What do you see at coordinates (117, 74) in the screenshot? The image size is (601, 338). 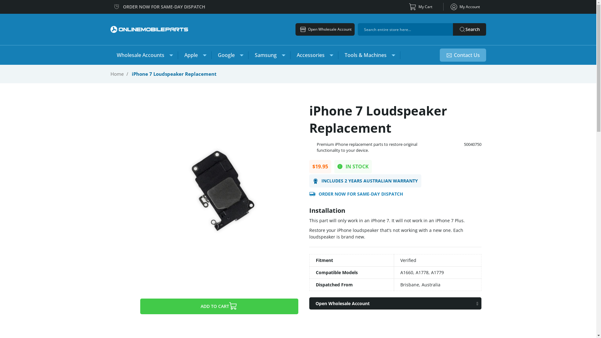 I see `Home` at bounding box center [117, 74].